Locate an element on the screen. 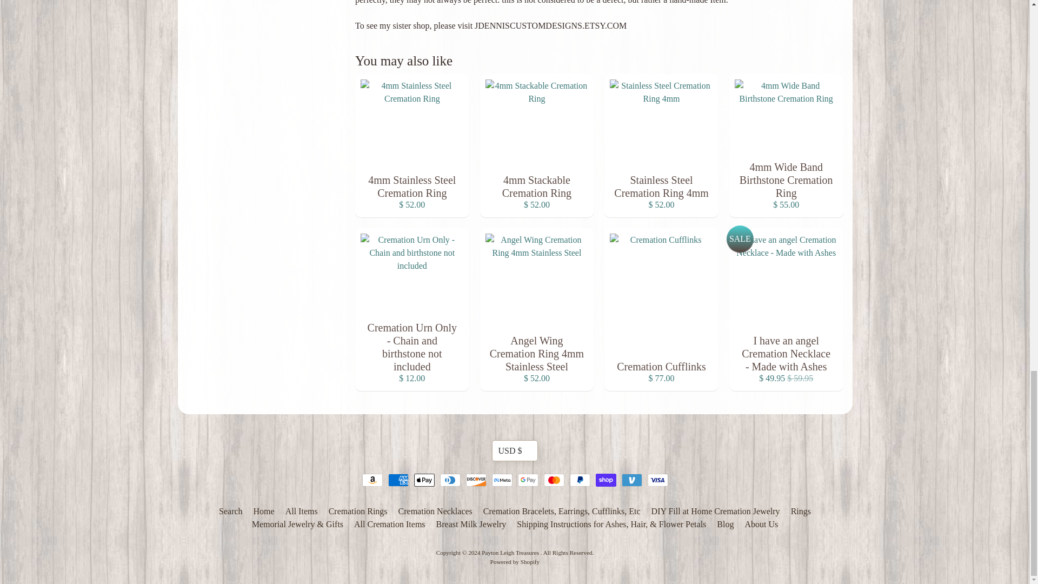 The image size is (1038, 584). Diners Club is located at coordinates (450, 480).